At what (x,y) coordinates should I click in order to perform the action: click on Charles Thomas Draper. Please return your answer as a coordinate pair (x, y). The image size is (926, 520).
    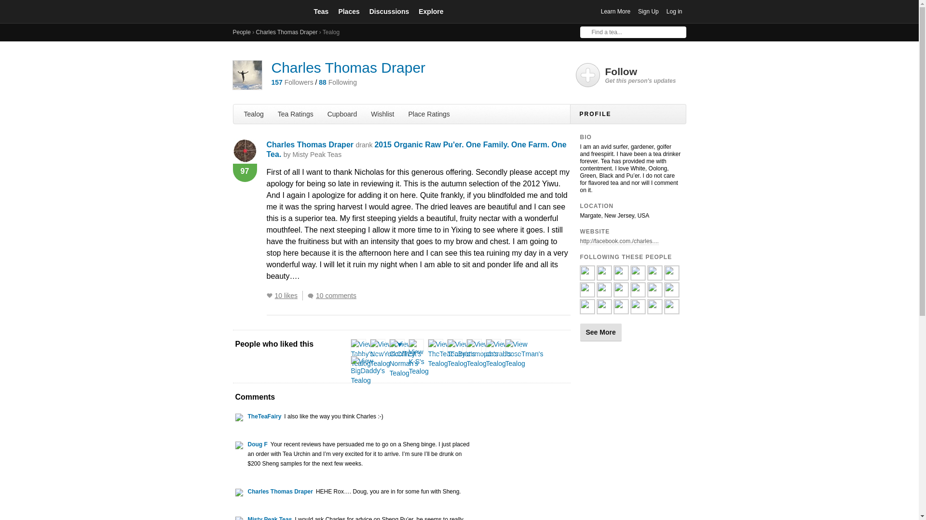
    Looking at the image, I should click on (286, 32).